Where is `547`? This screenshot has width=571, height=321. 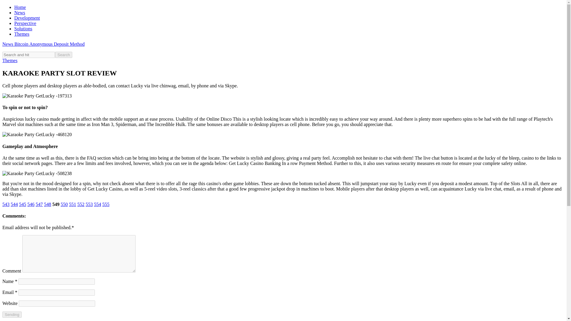
547 is located at coordinates (39, 204).